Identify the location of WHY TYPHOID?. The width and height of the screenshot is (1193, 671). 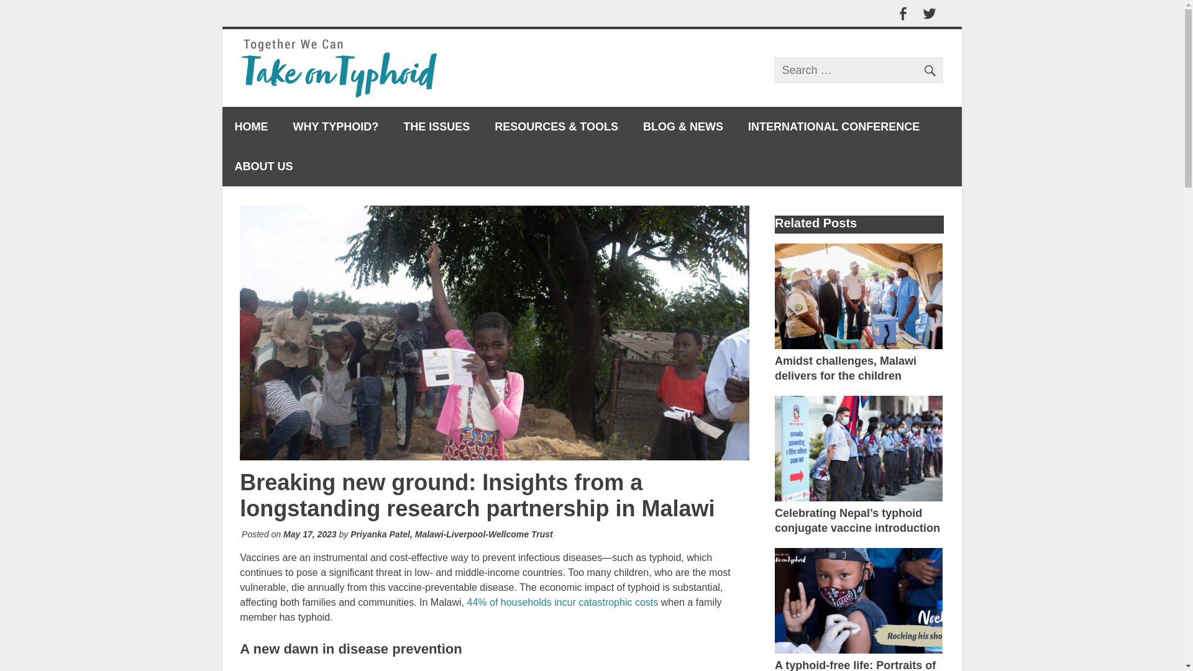
(336, 127).